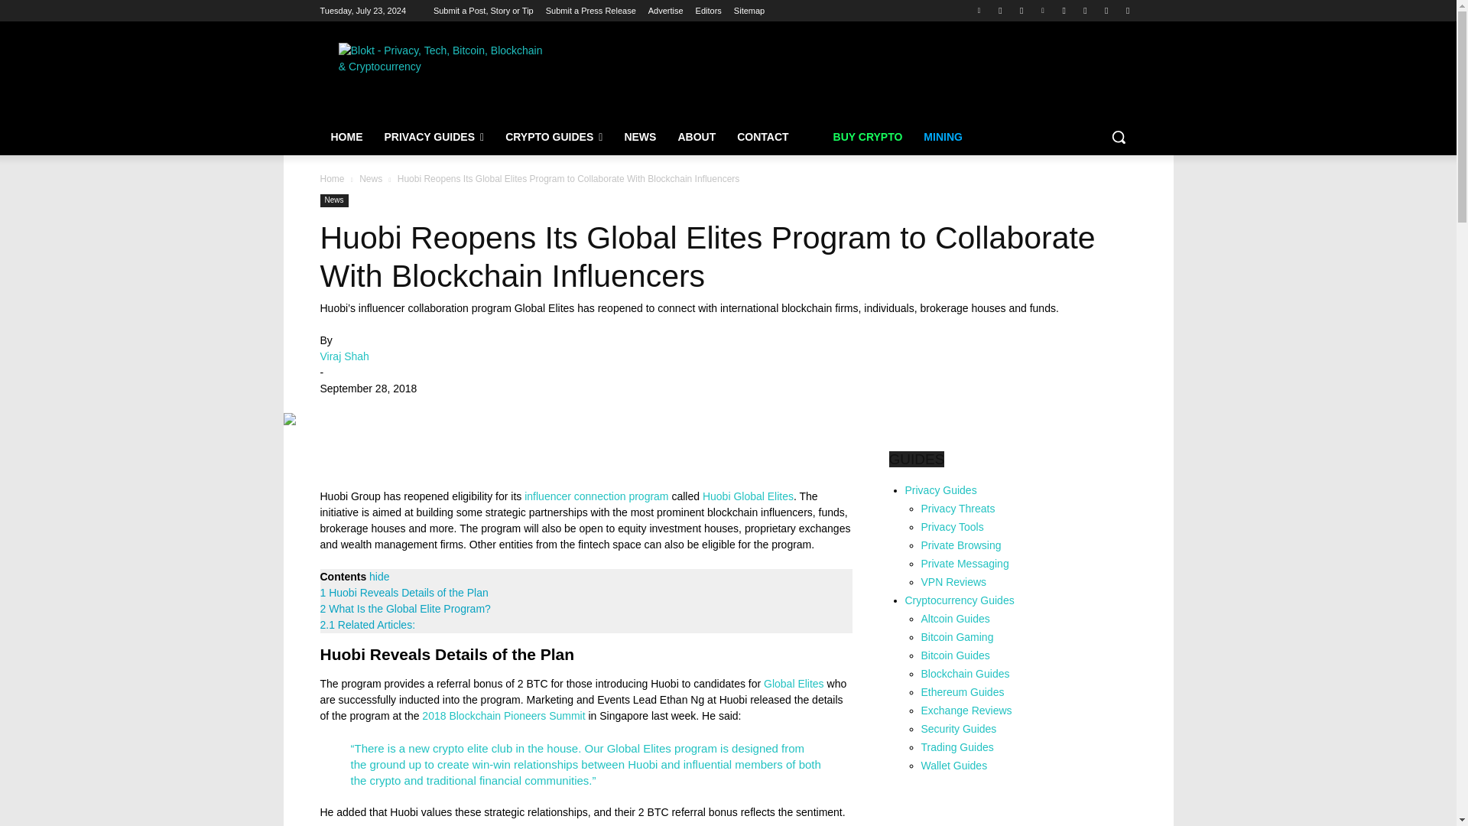 This screenshot has width=1468, height=826. What do you see at coordinates (979, 10) in the screenshot?
I see `Twitter` at bounding box center [979, 10].